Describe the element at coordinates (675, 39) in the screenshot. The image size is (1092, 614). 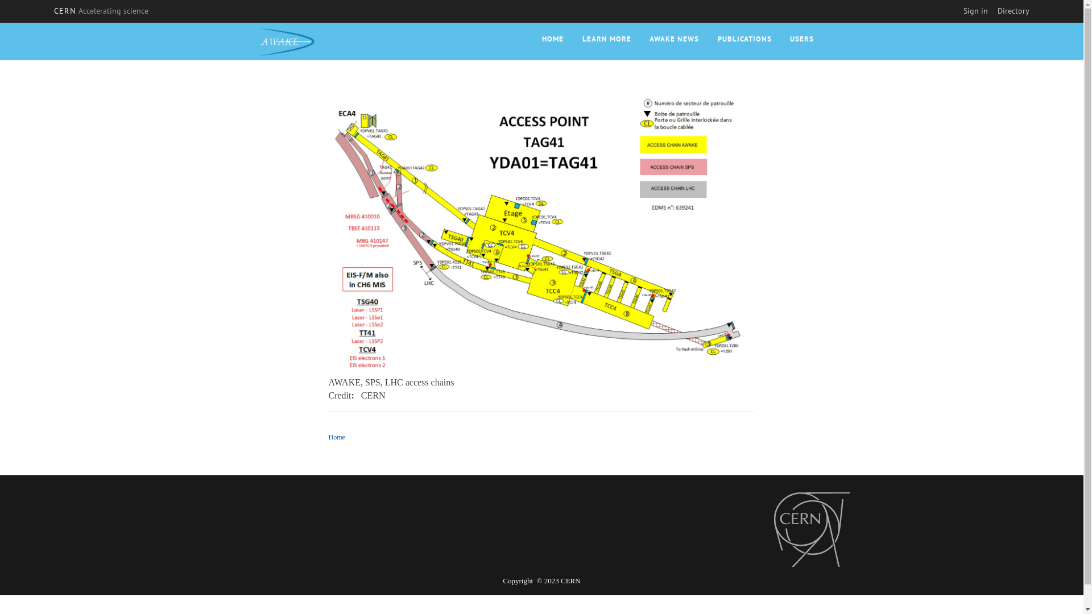
I see `AWAKE NEWS` at that location.